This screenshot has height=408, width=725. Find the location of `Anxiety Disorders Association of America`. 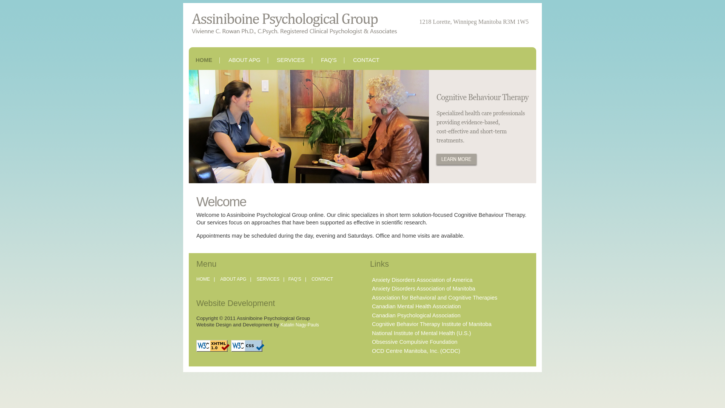

Anxiety Disorders Association of America is located at coordinates (421, 280).